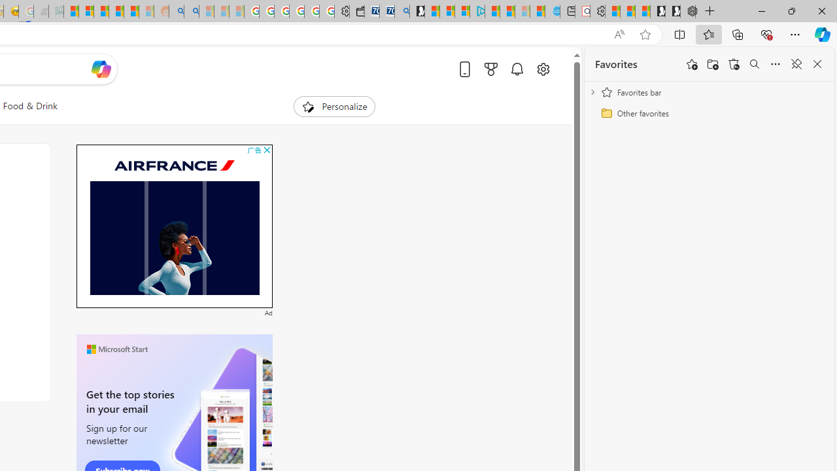  I want to click on Student Loan Update: Forgiveness Program Ends This Month, so click(131, 12).